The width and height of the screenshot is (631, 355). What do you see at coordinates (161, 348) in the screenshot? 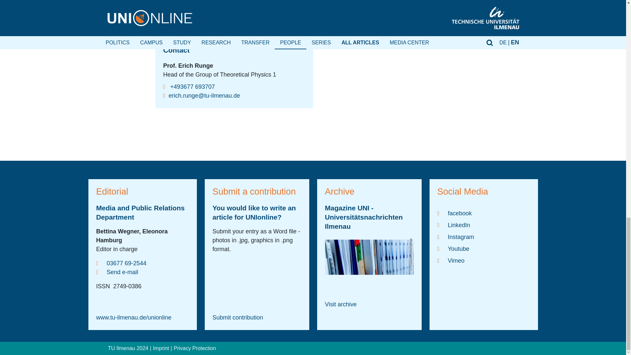
I see `Imprint` at bounding box center [161, 348].